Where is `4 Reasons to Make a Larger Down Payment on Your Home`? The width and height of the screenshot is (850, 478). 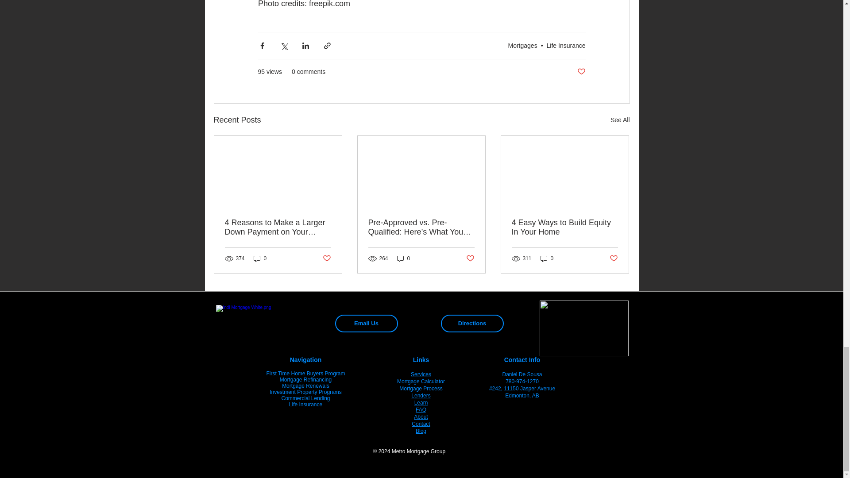
4 Reasons to Make a Larger Down Payment on Your Home is located at coordinates (278, 227).